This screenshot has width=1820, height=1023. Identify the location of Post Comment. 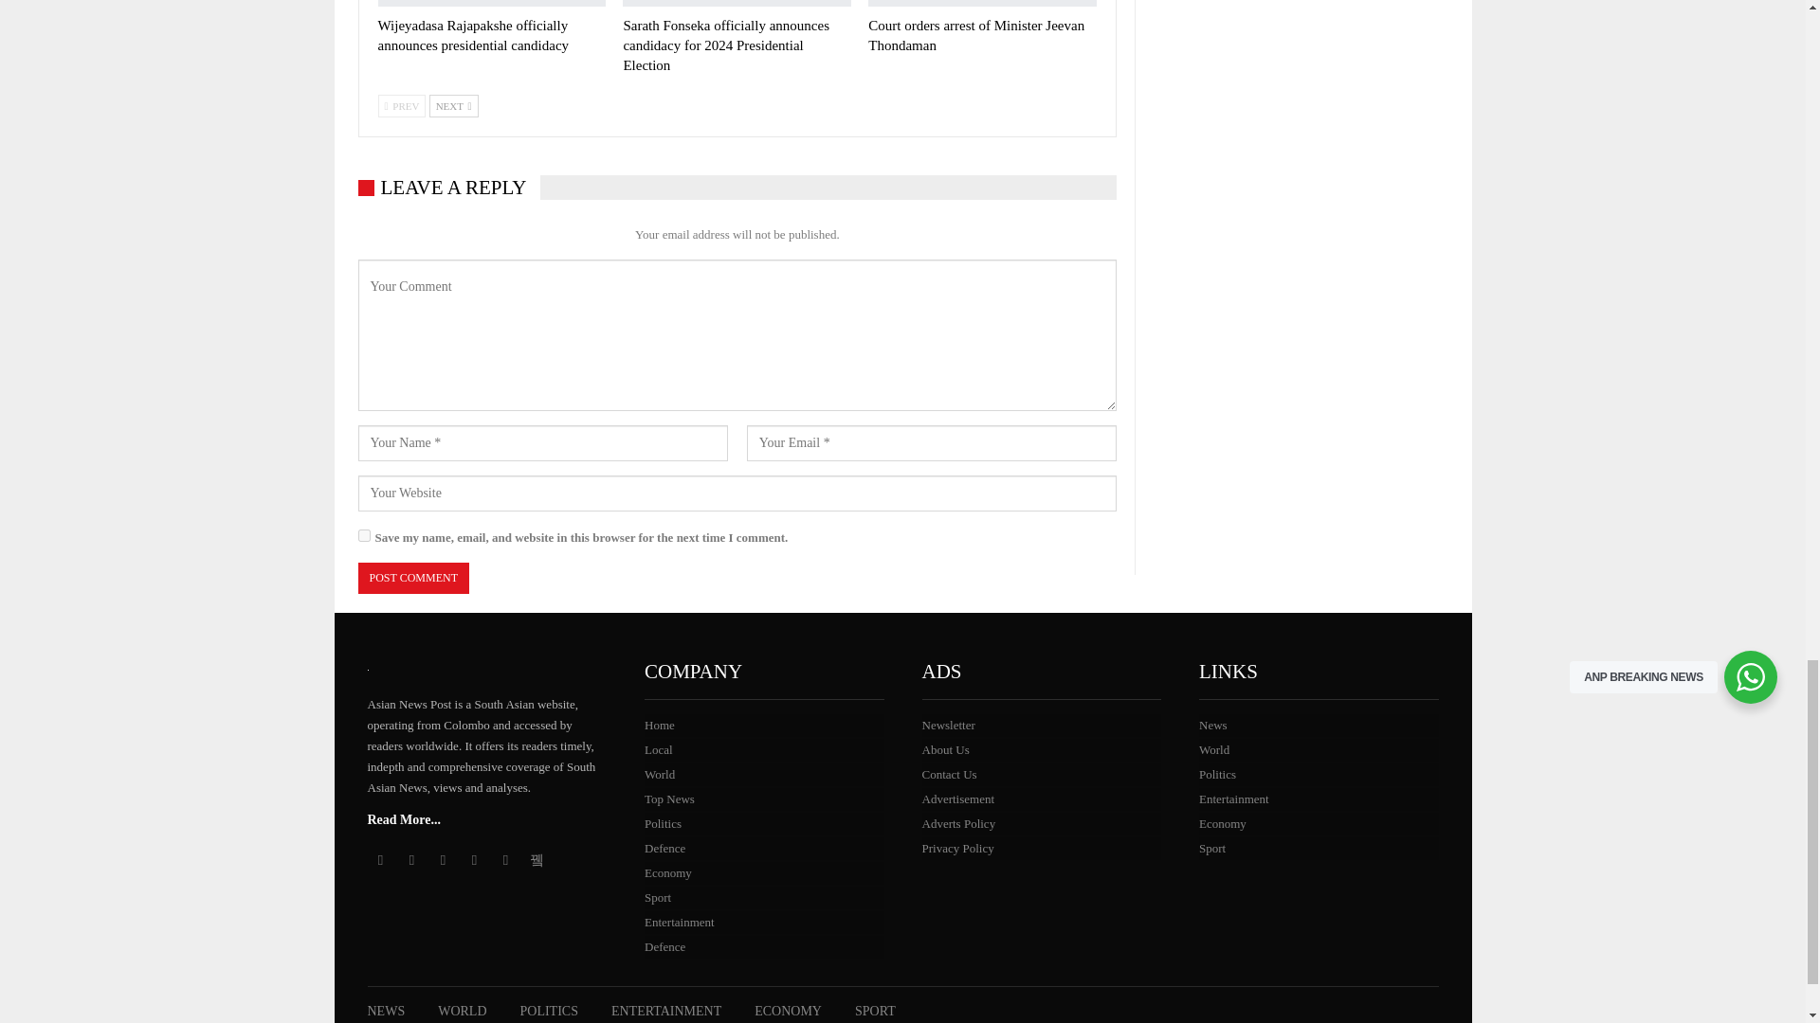
(413, 578).